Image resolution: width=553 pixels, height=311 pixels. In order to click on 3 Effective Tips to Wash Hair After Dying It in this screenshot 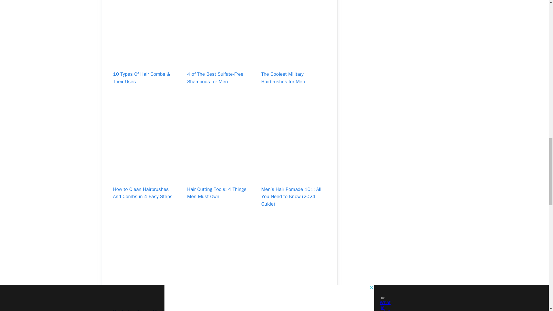, I will do `click(143, 310)`.